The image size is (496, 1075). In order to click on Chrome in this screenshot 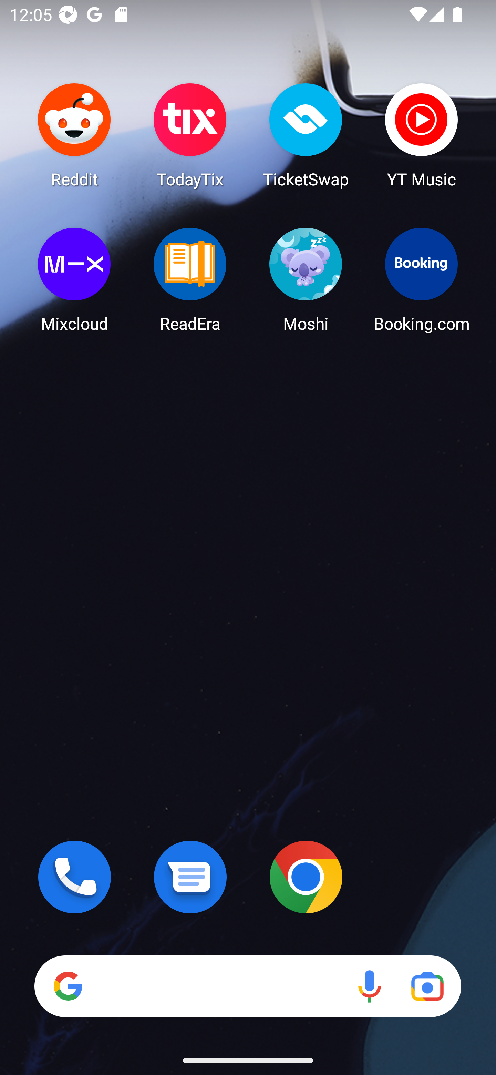, I will do `click(306, 877)`.